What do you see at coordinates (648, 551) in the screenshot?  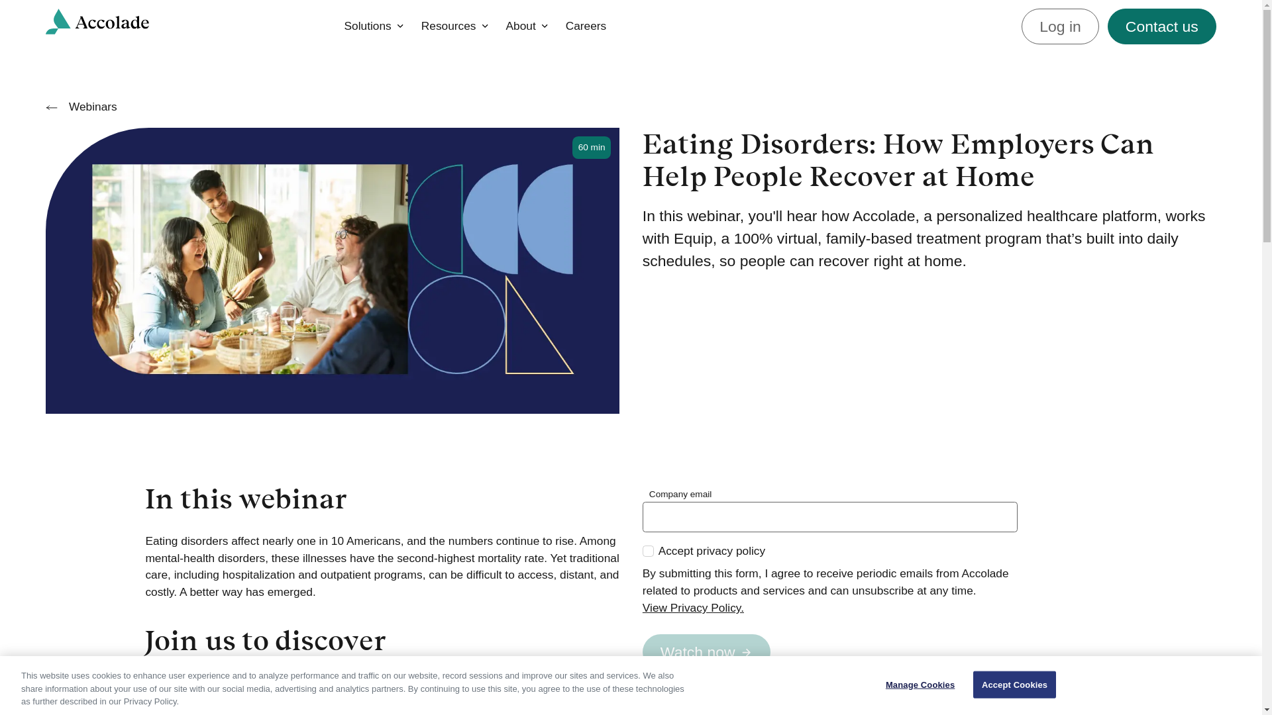 I see `About` at bounding box center [648, 551].